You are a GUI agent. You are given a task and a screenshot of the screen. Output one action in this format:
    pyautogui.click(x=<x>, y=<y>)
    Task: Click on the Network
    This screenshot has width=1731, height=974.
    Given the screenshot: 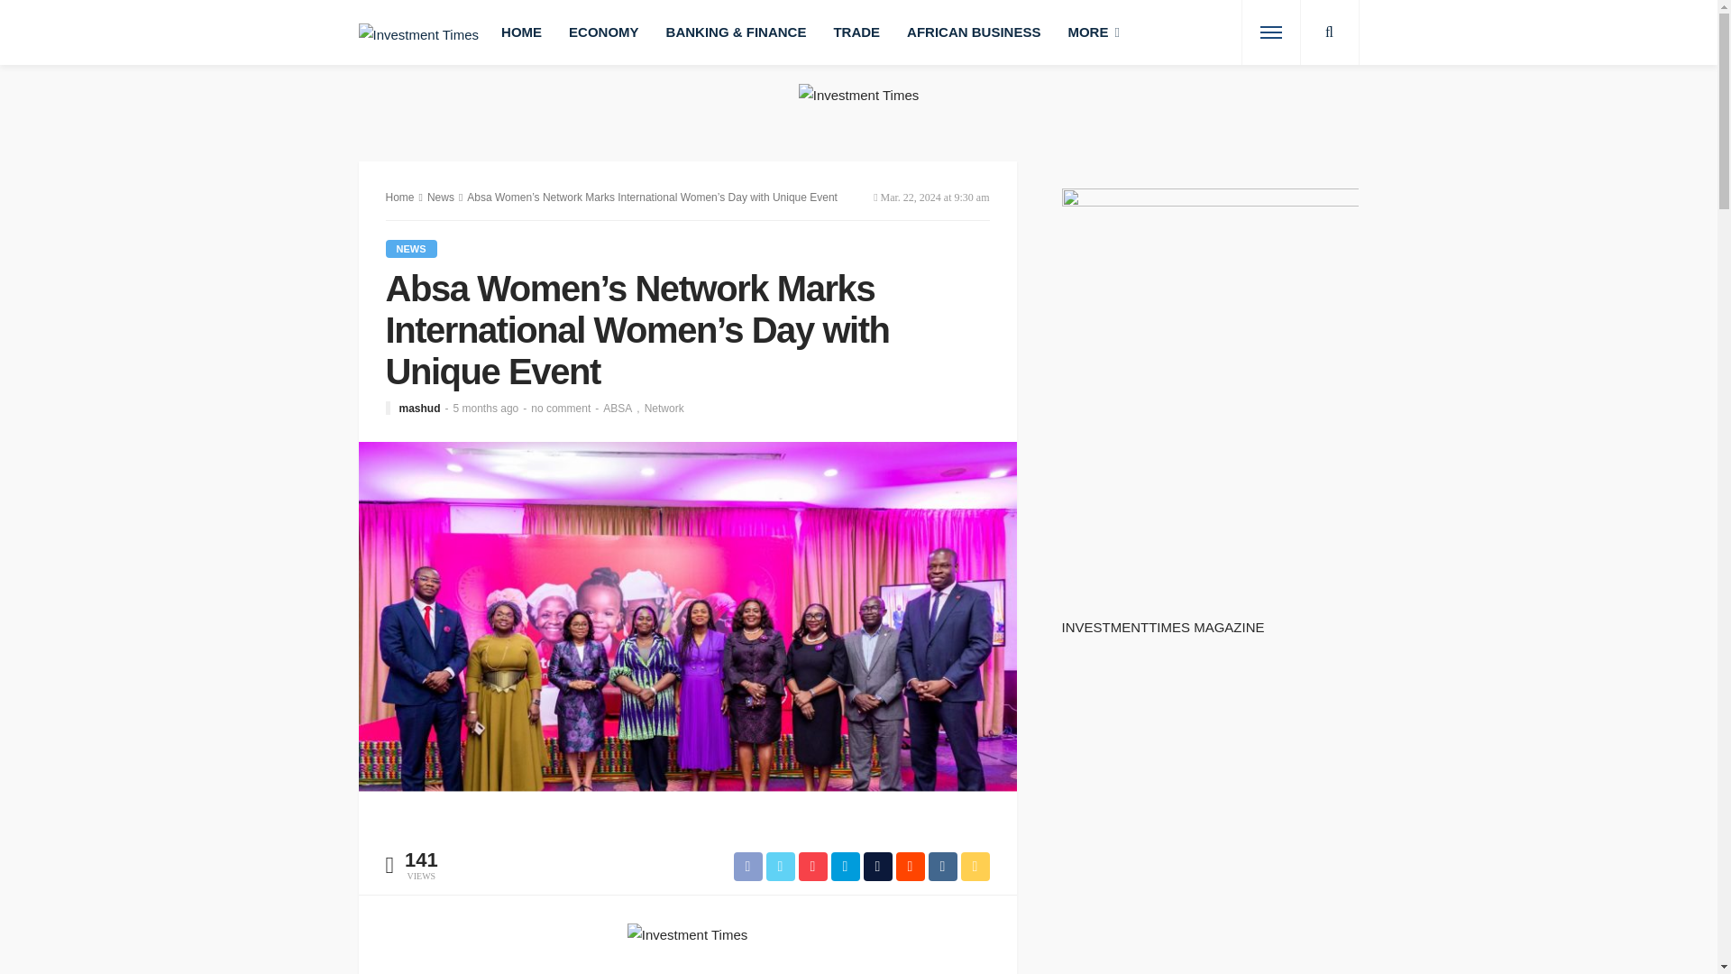 What is the action you would take?
    pyautogui.click(x=664, y=409)
    